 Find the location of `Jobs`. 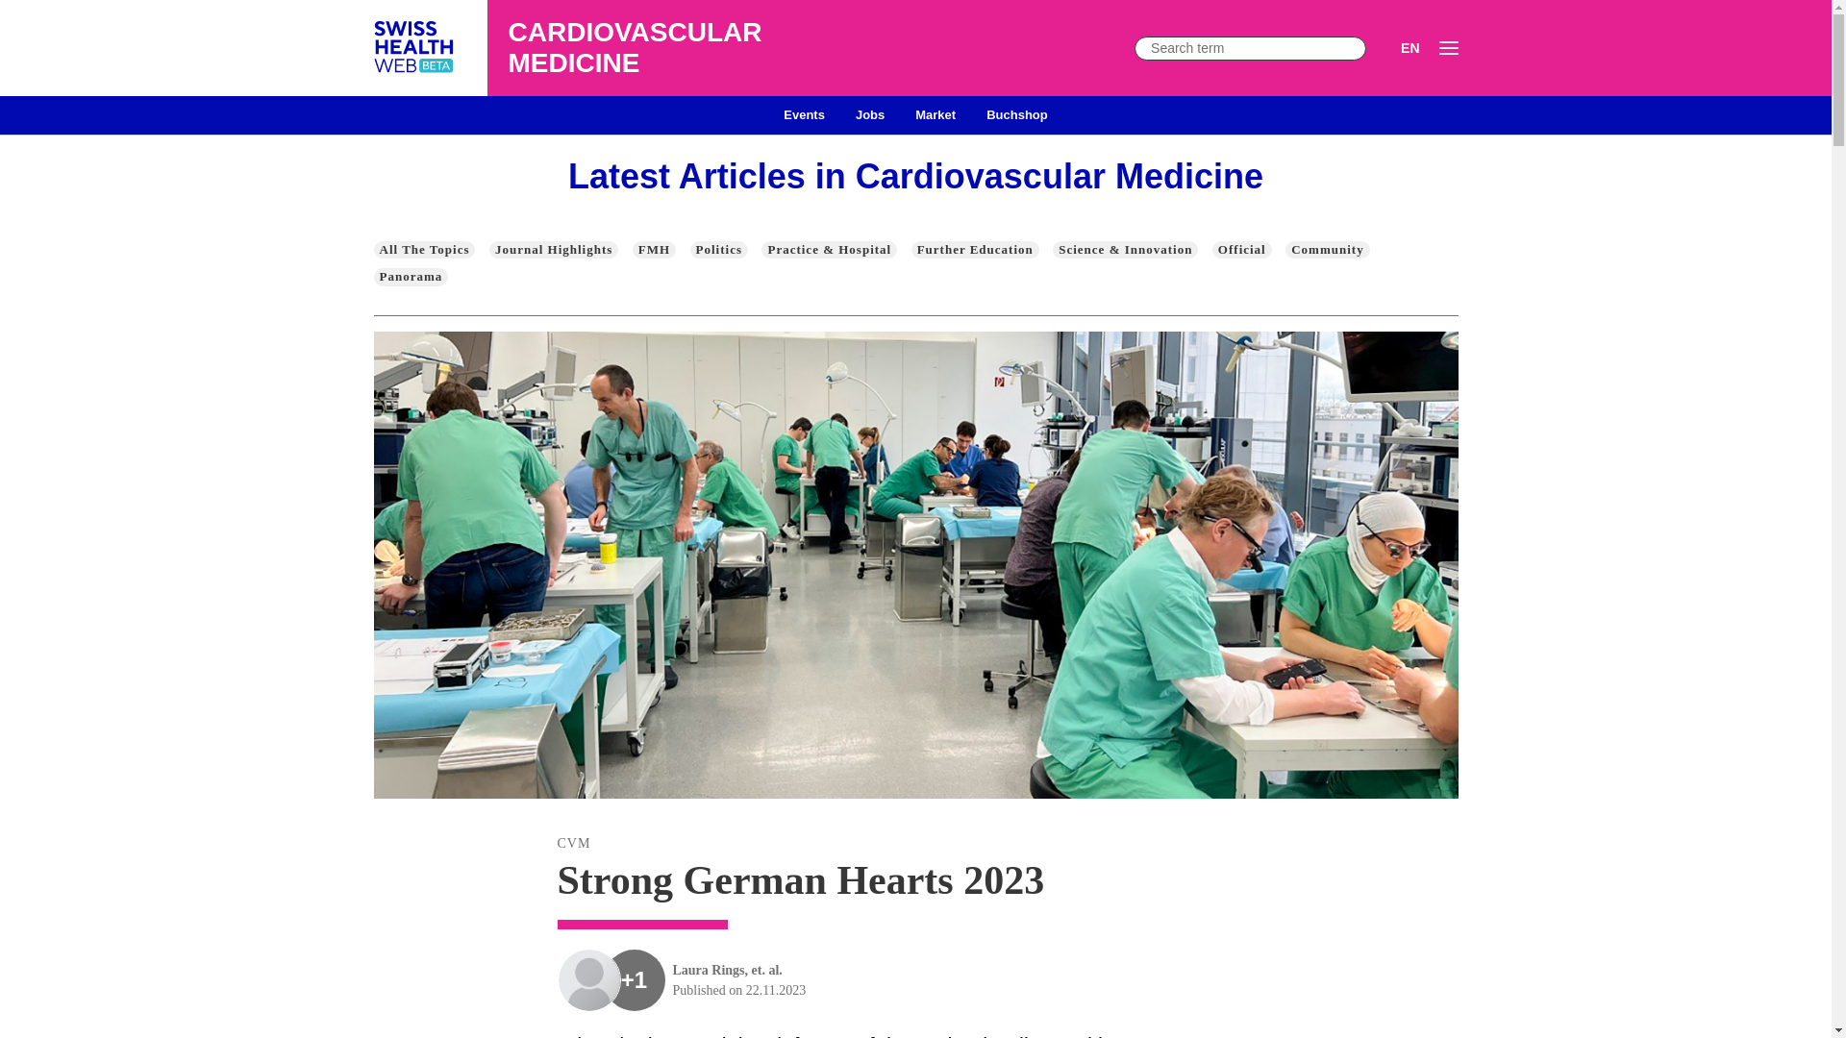

Jobs is located at coordinates (870, 115).